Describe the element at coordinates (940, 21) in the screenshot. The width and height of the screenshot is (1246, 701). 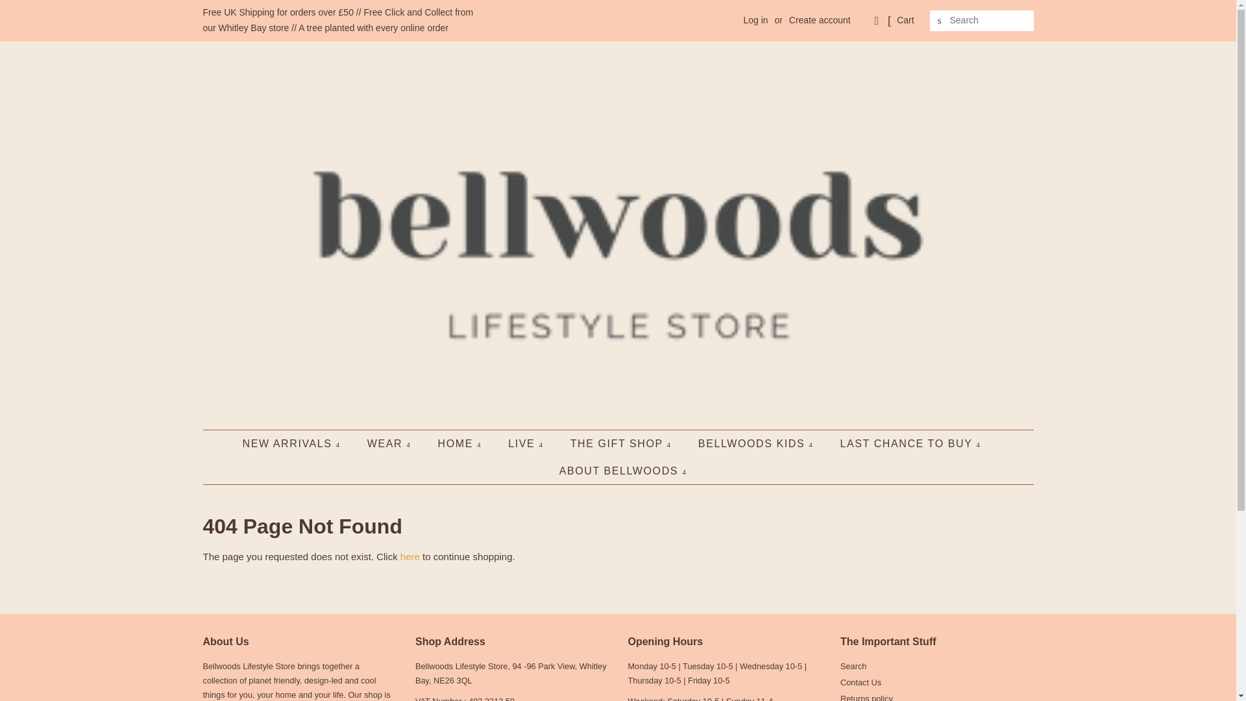
I see `SEARCH` at that location.